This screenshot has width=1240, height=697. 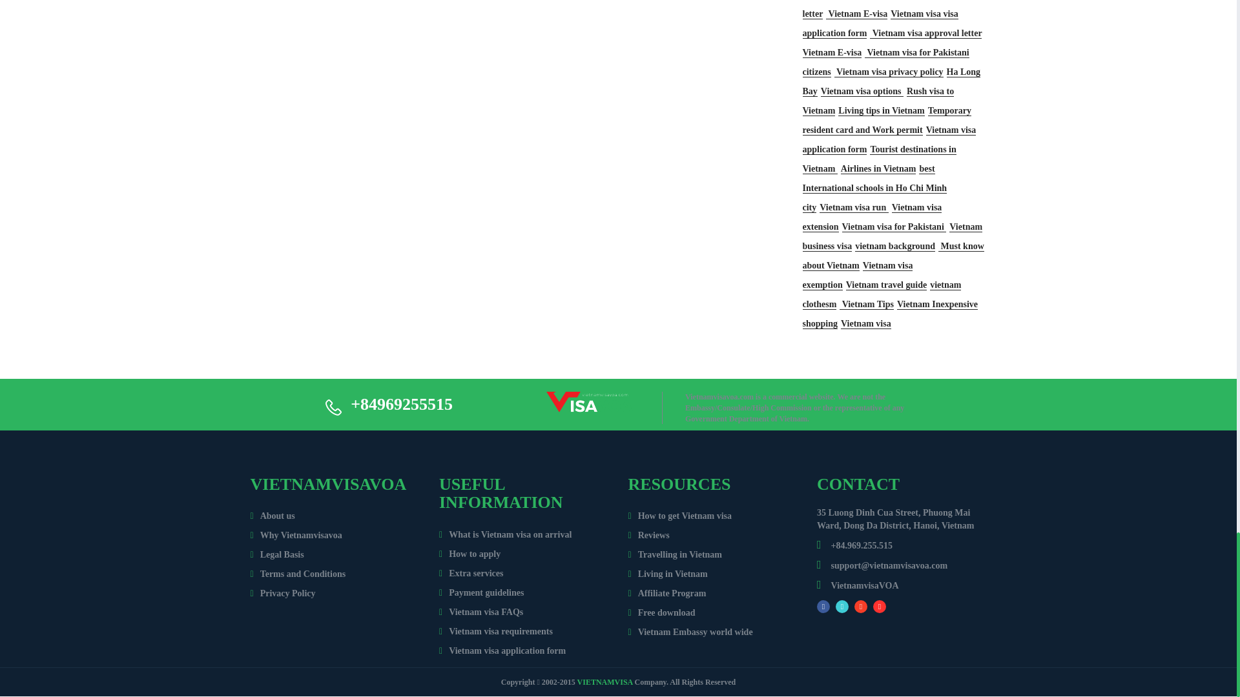 What do you see at coordinates (480, 612) in the screenshot?
I see `Vietnam visa FAQs` at bounding box center [480, 612].